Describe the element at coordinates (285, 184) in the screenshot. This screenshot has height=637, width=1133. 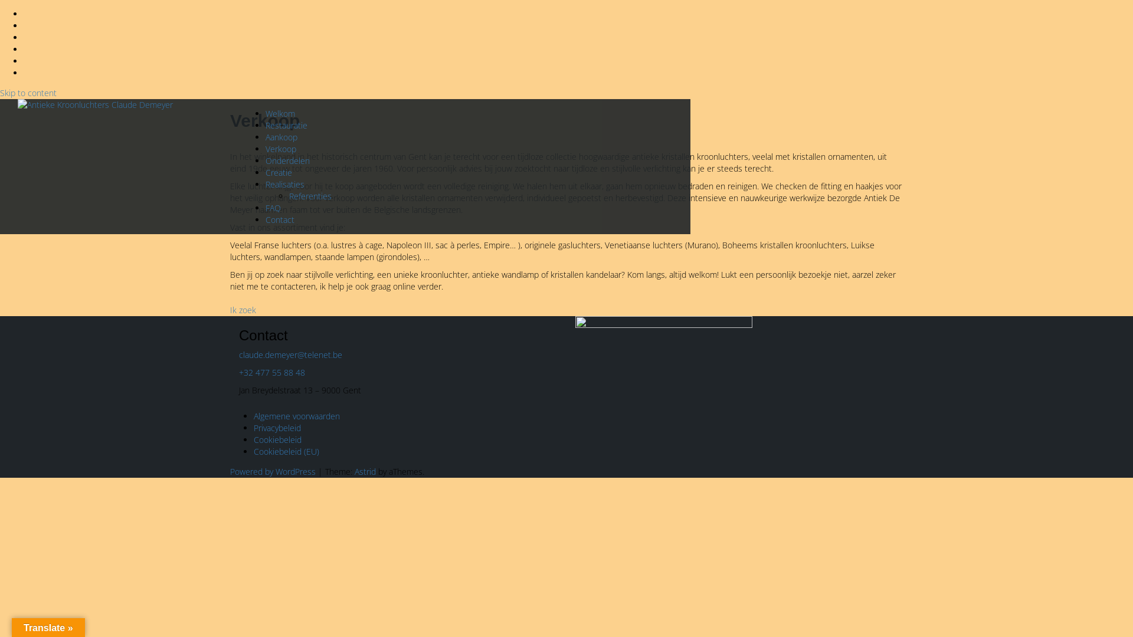
I see `Realisaties` at that location.